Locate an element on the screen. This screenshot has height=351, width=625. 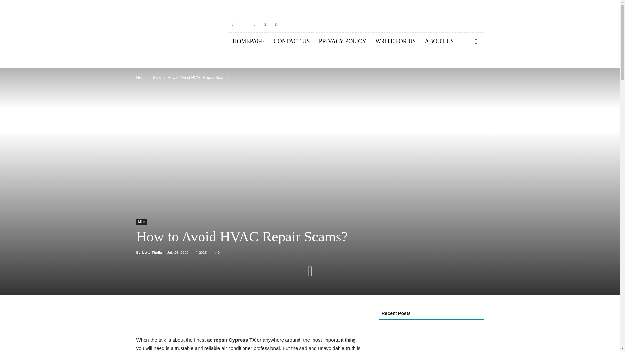
Home is located at coordinates (141, 78).